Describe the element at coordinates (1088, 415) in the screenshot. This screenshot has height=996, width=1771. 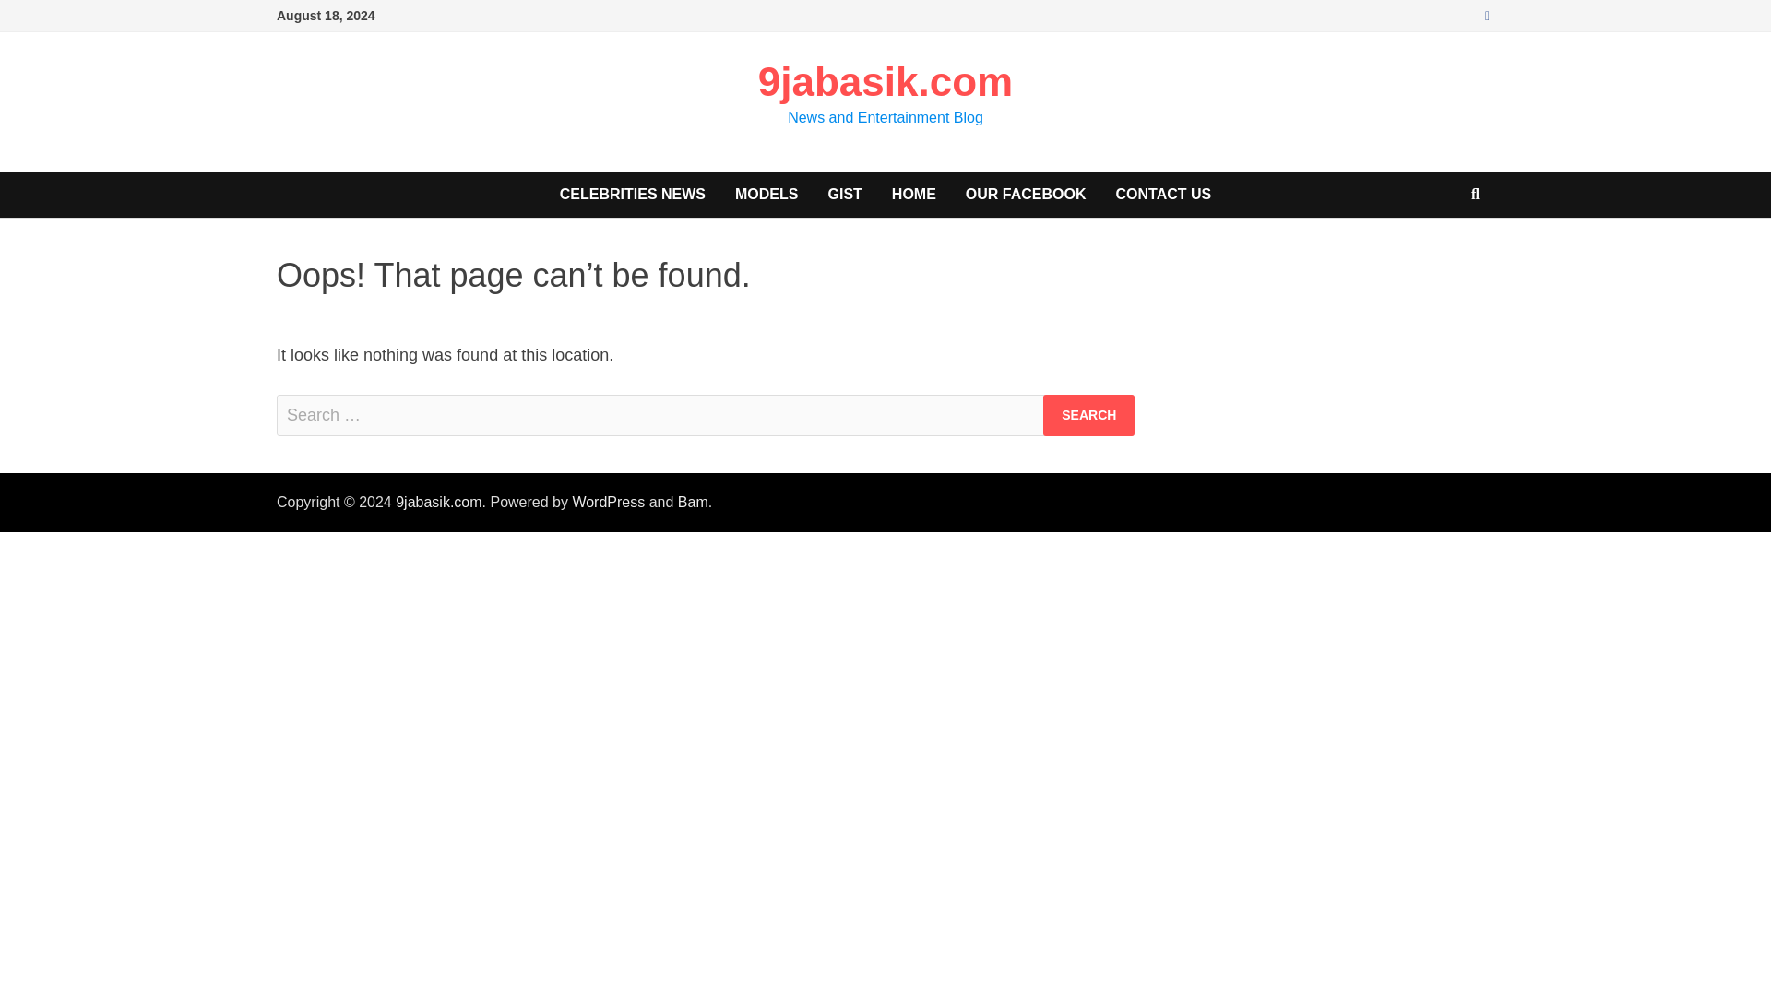
I see `Search` at that location.